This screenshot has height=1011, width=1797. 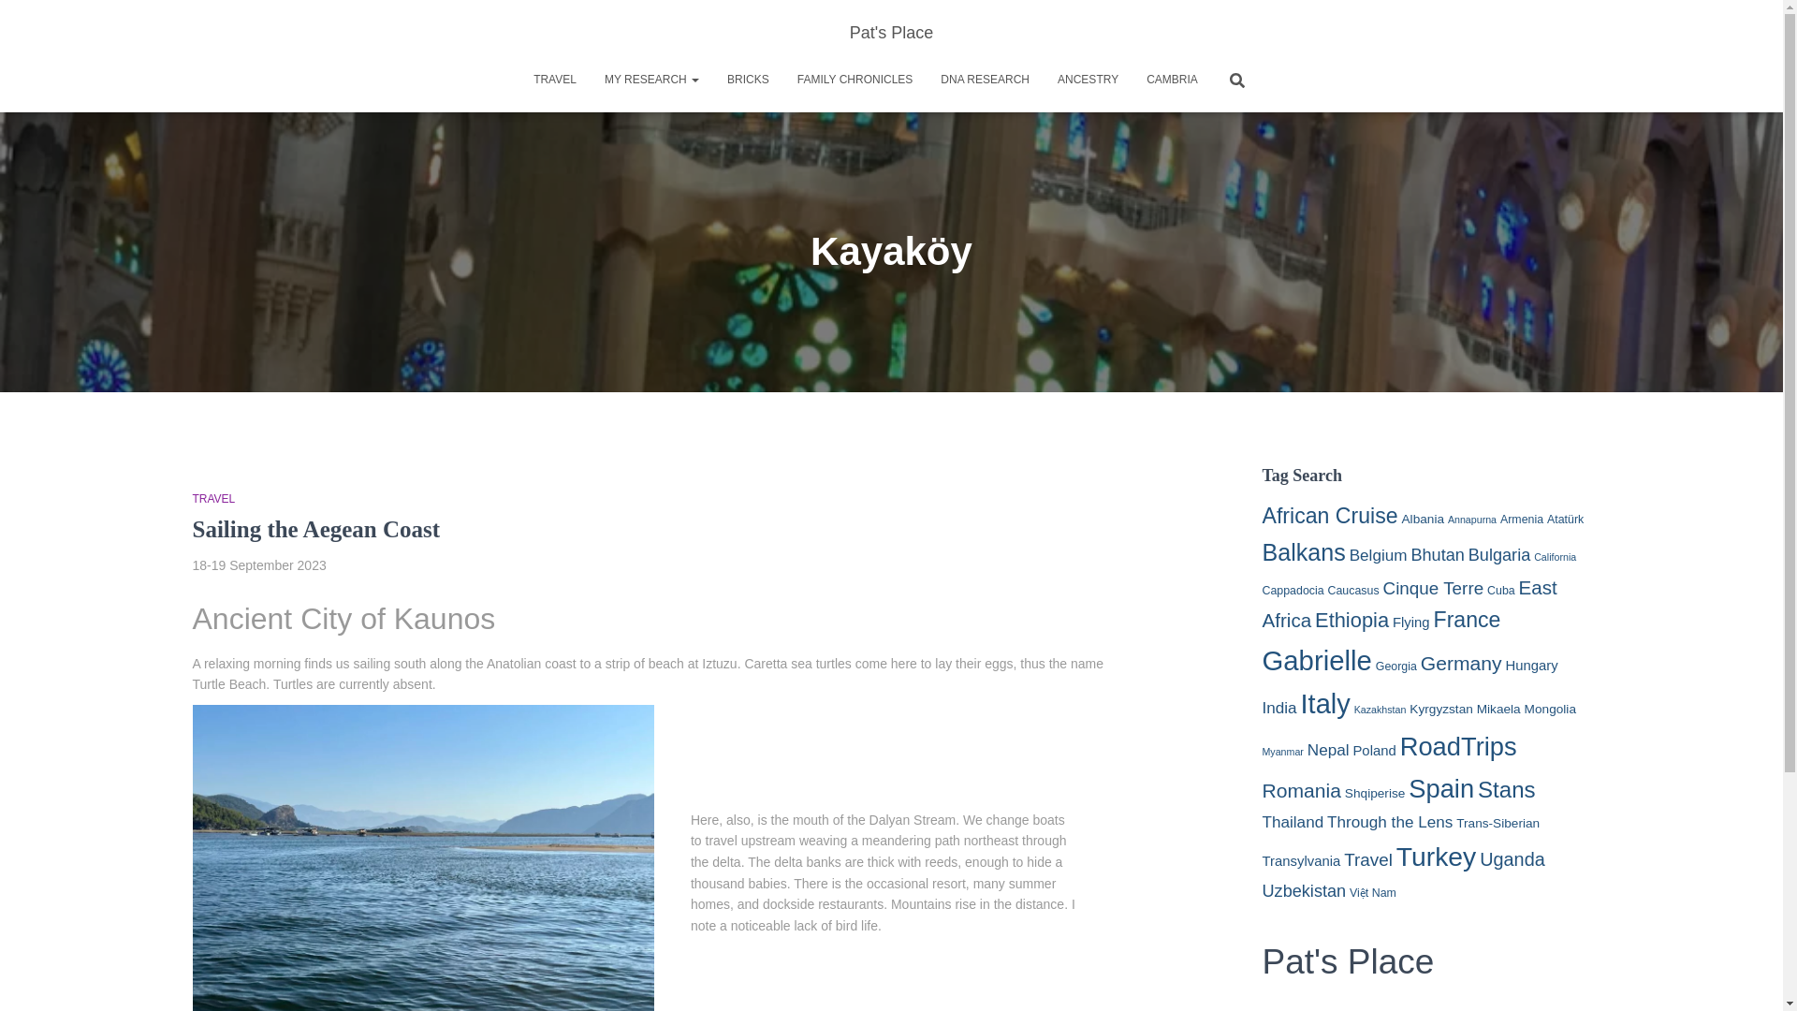 What do you see at coordinates (554, 80) in the screenshot?
I see `TRAVEL` at bounding box center [554, 80].